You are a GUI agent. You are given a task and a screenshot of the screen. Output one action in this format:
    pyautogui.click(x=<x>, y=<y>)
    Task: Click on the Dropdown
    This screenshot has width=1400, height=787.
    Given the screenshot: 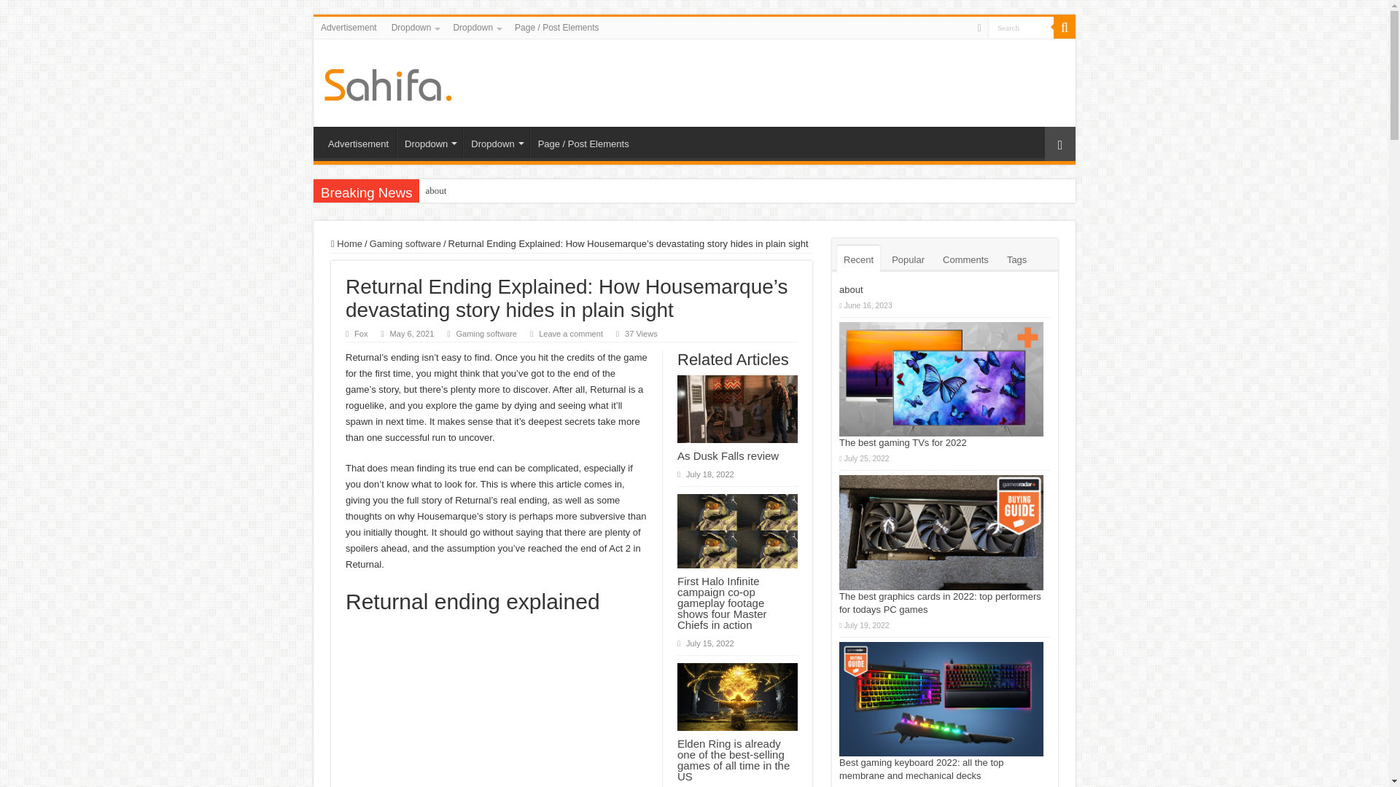 What is the action you would take?
    pyautogui.click(x=475, y=27)
    